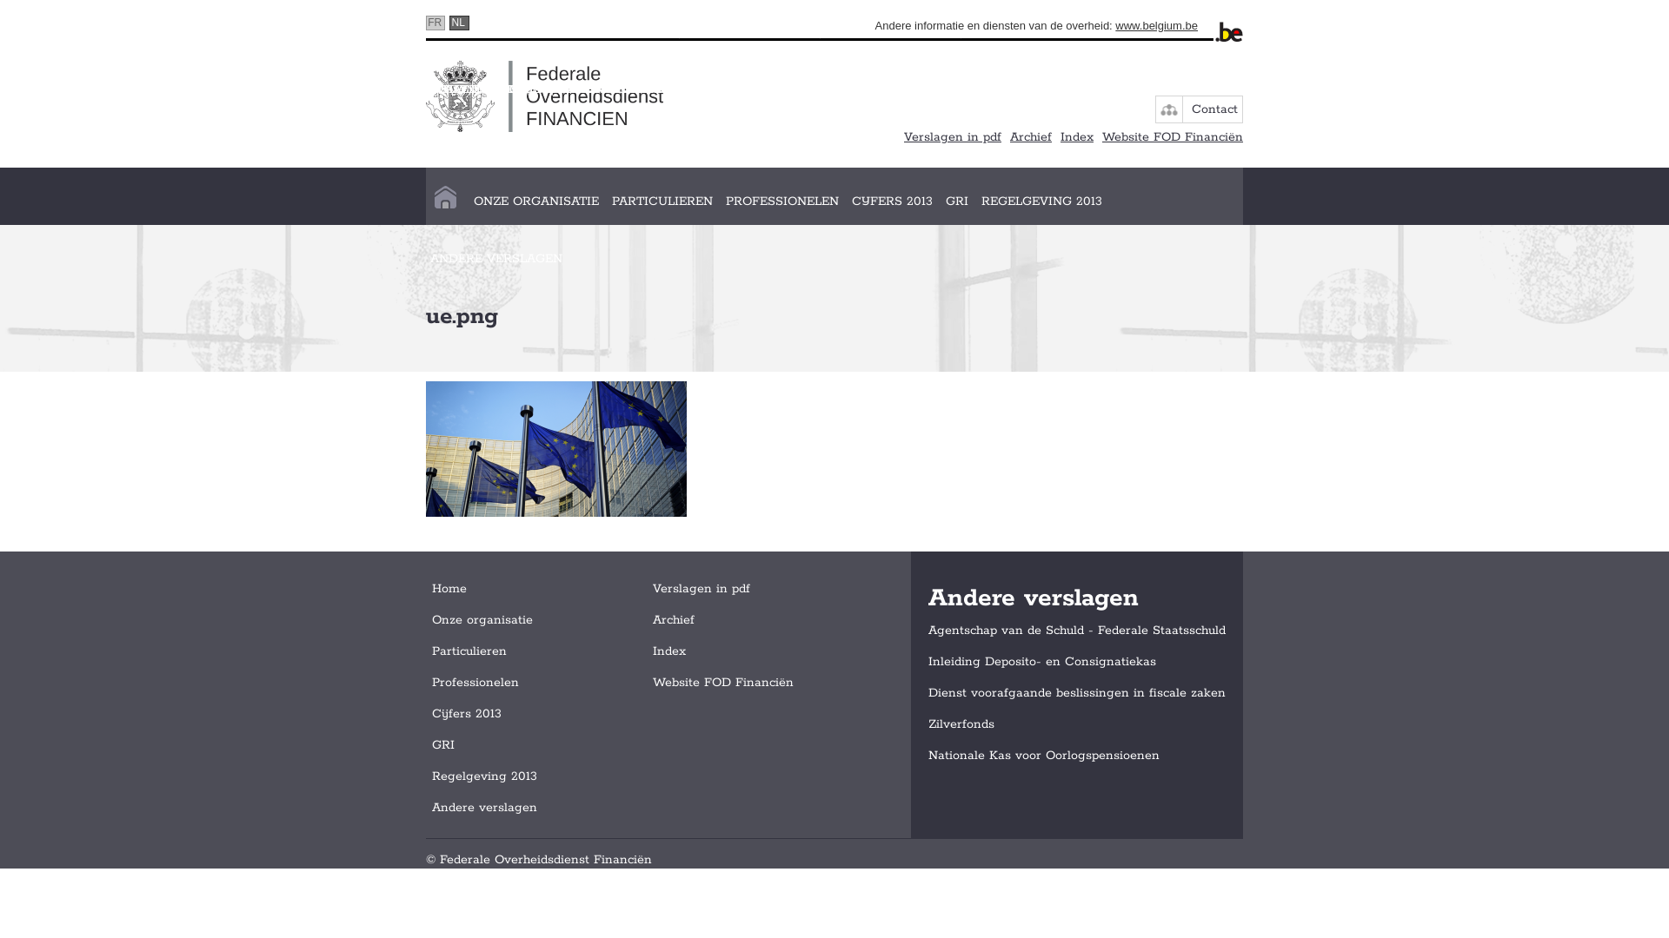 This screenshot has height=938, width=1669. I want to click on Archief, so click(1031, 137).